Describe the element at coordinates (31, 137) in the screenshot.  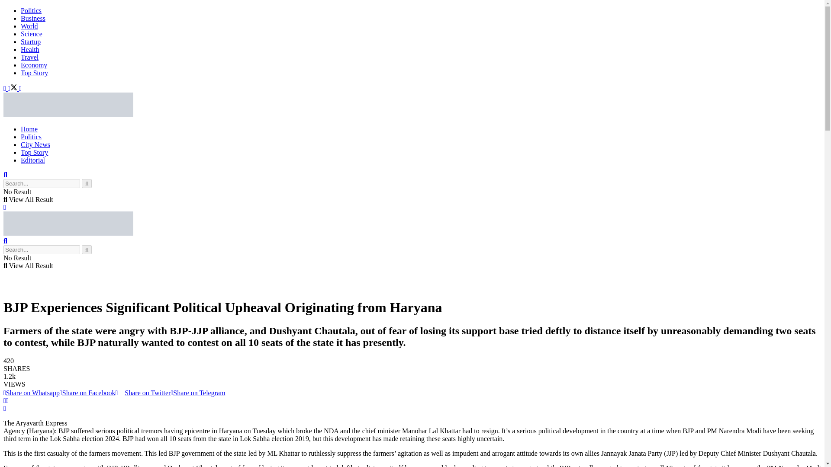
I see `Politics` at that location.